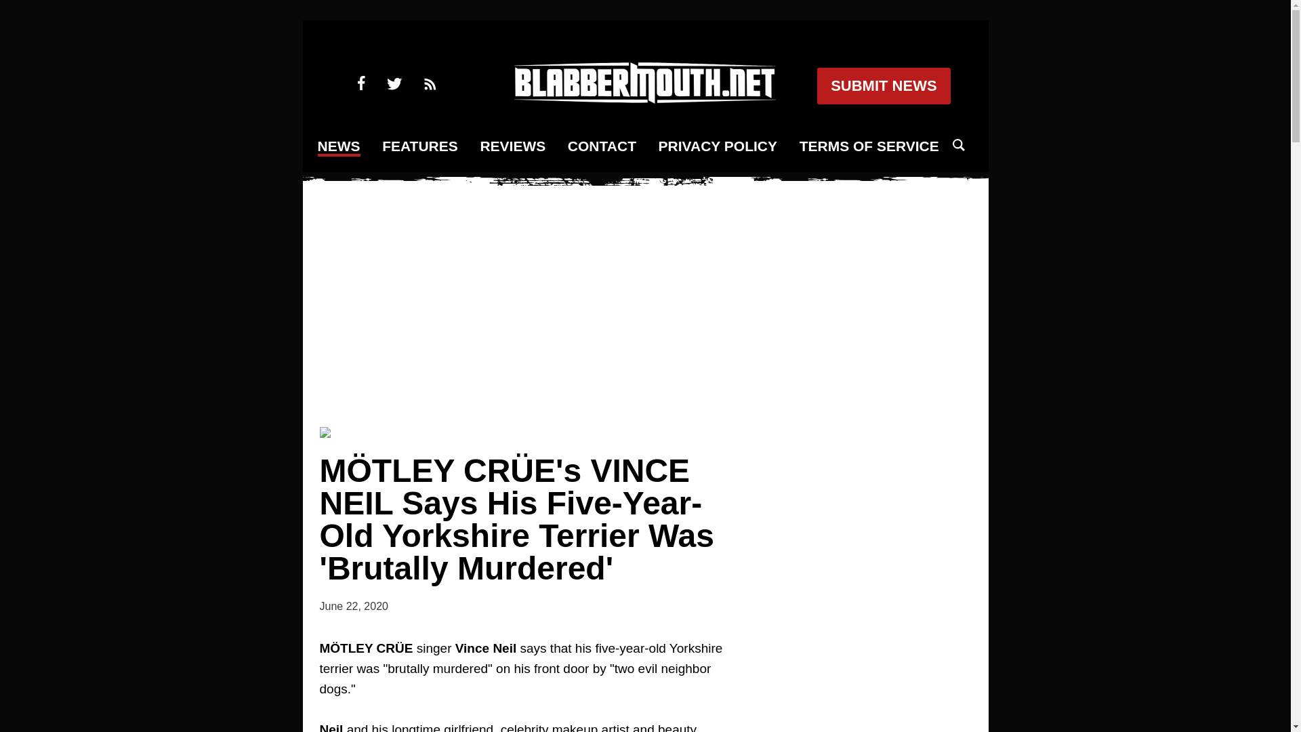  I want to click on search icon, so click(958, 145).